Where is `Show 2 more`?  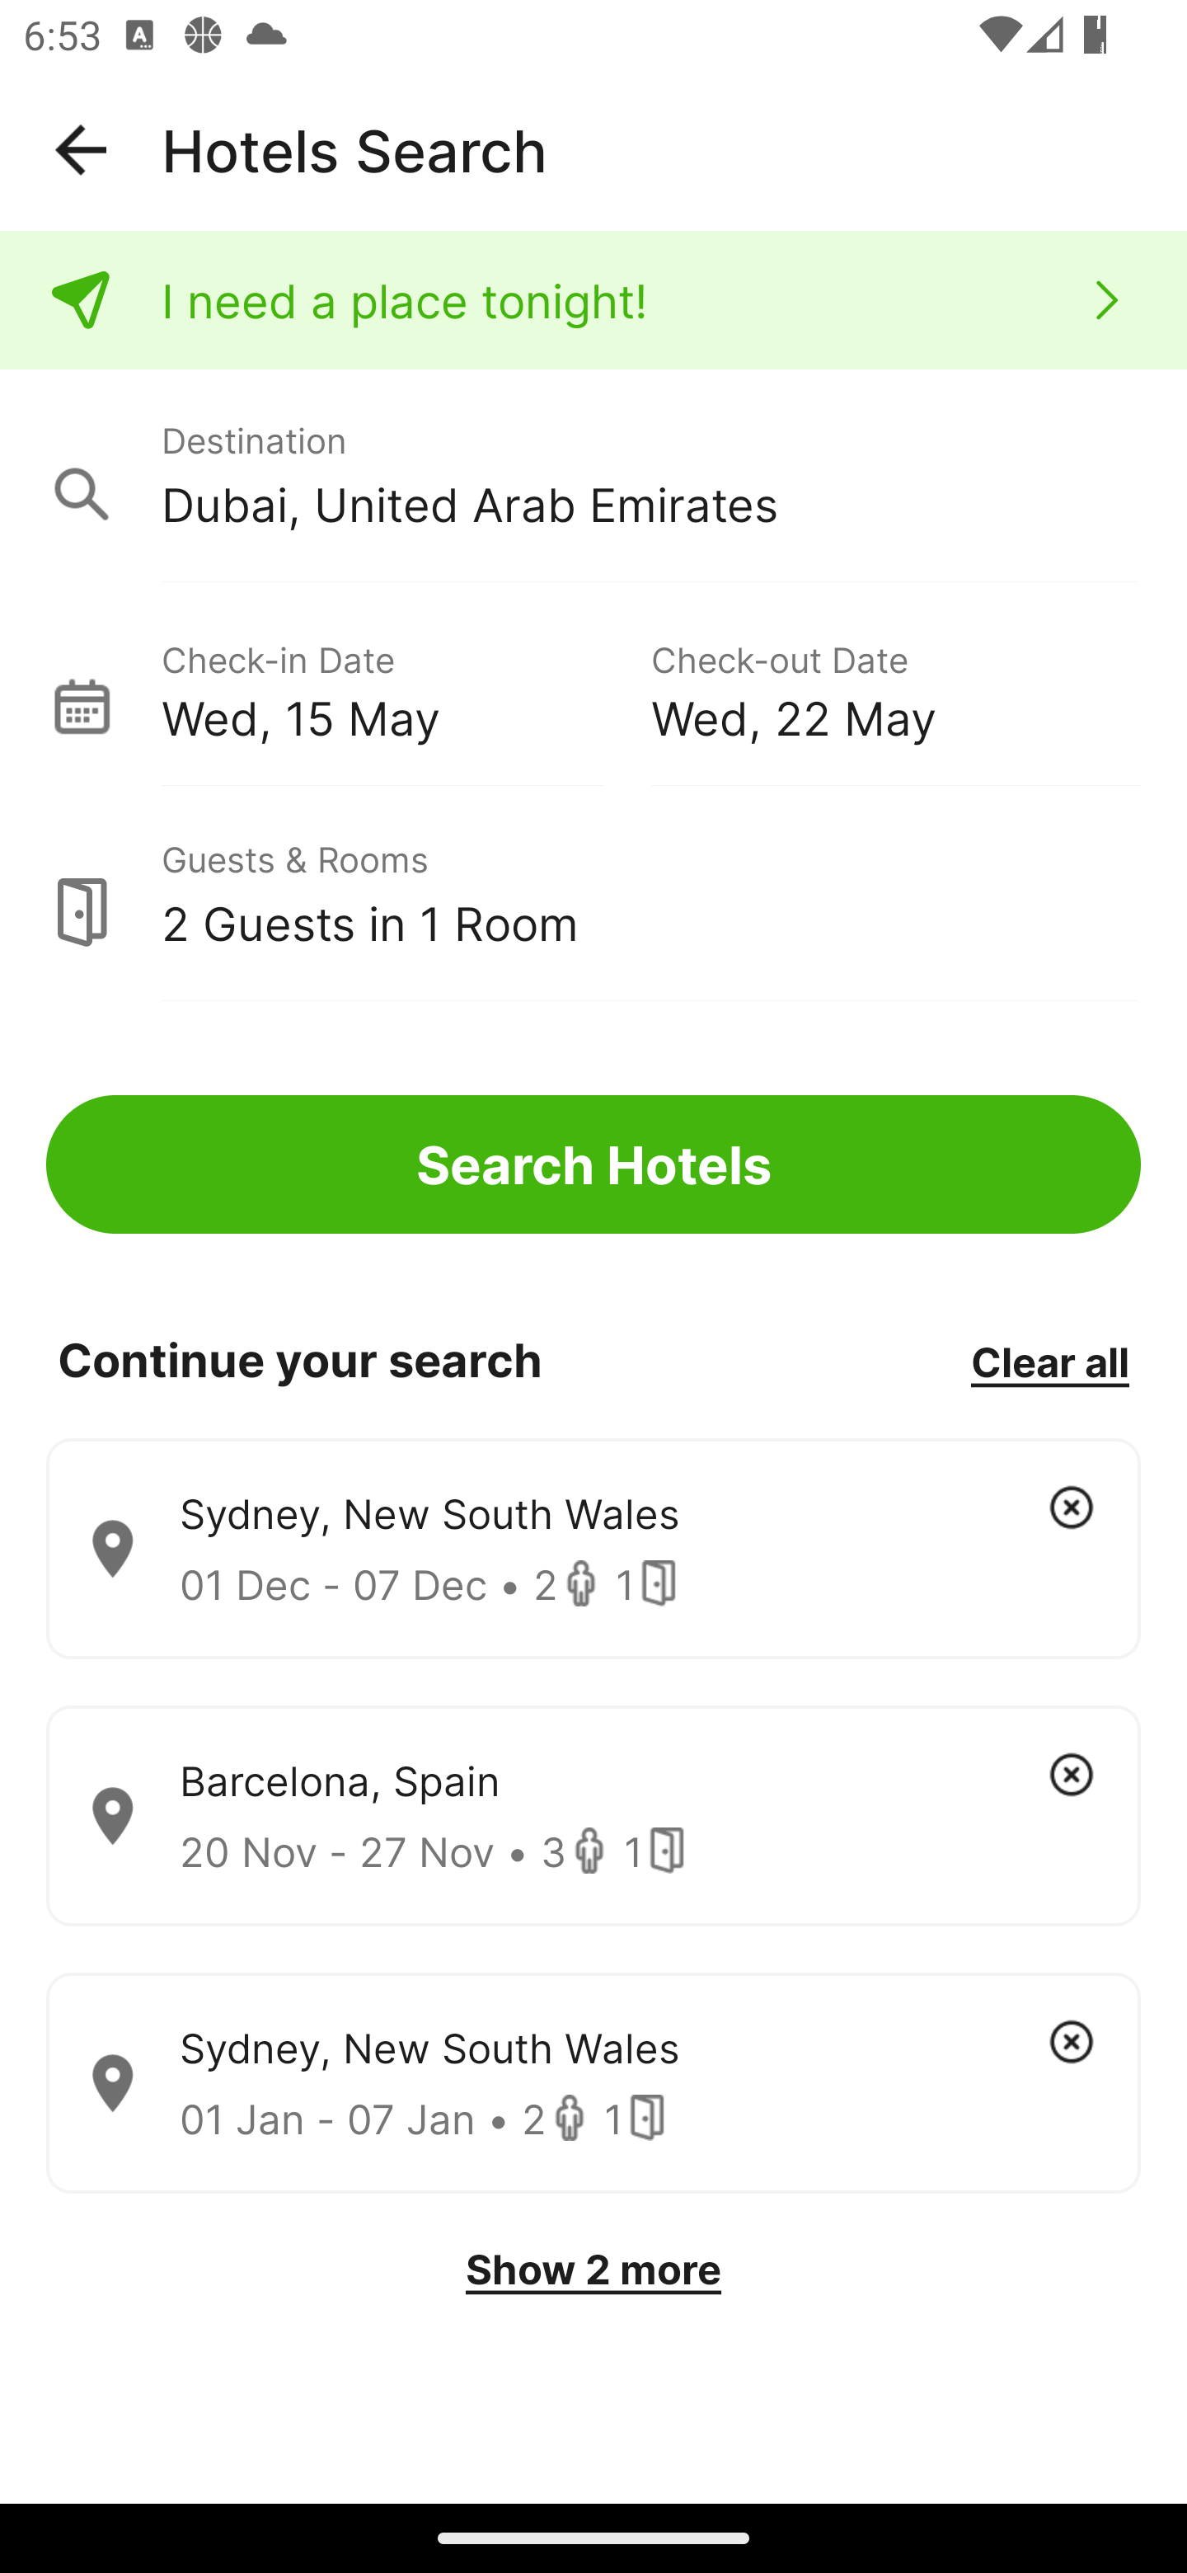 Show 2 more is located at coordinates (593, 2270).